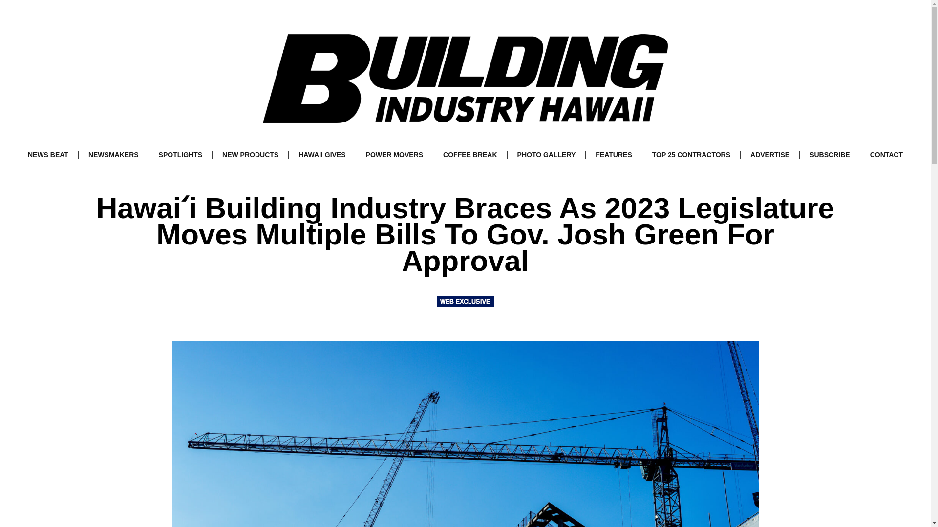  I want to click on ADVERTISE, so click(770, 154).